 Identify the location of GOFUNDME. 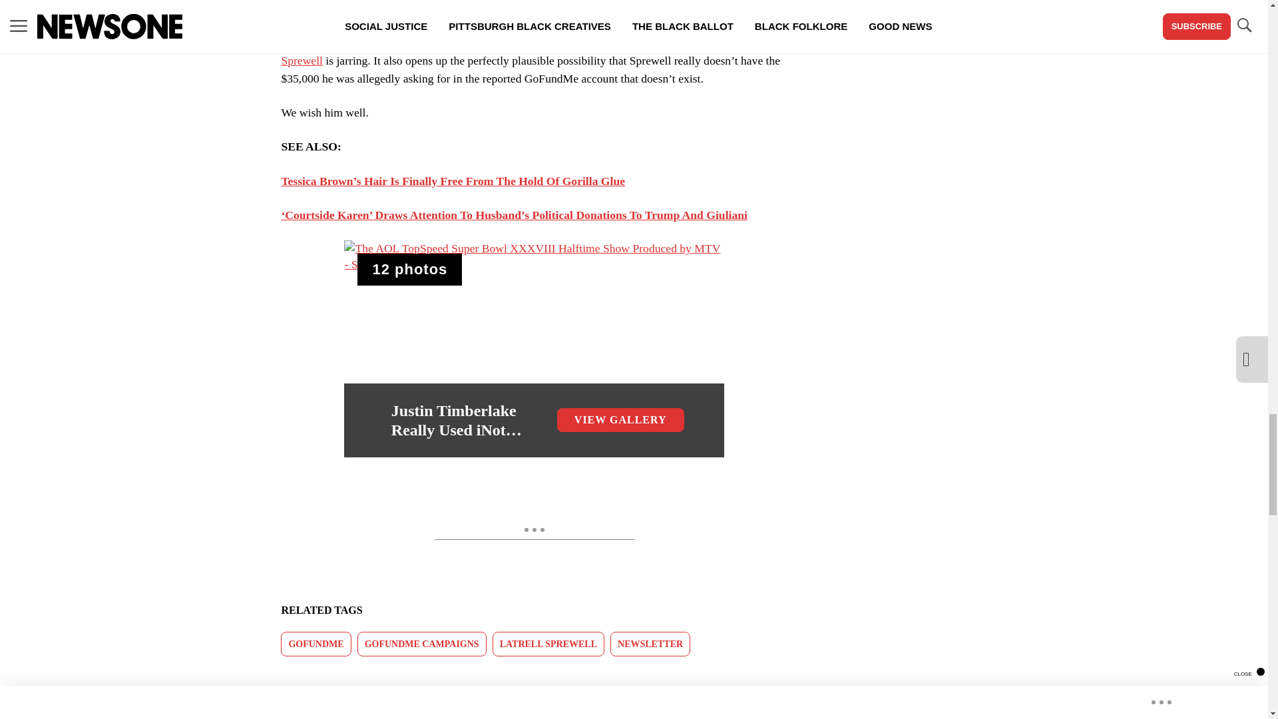
(316, 644).